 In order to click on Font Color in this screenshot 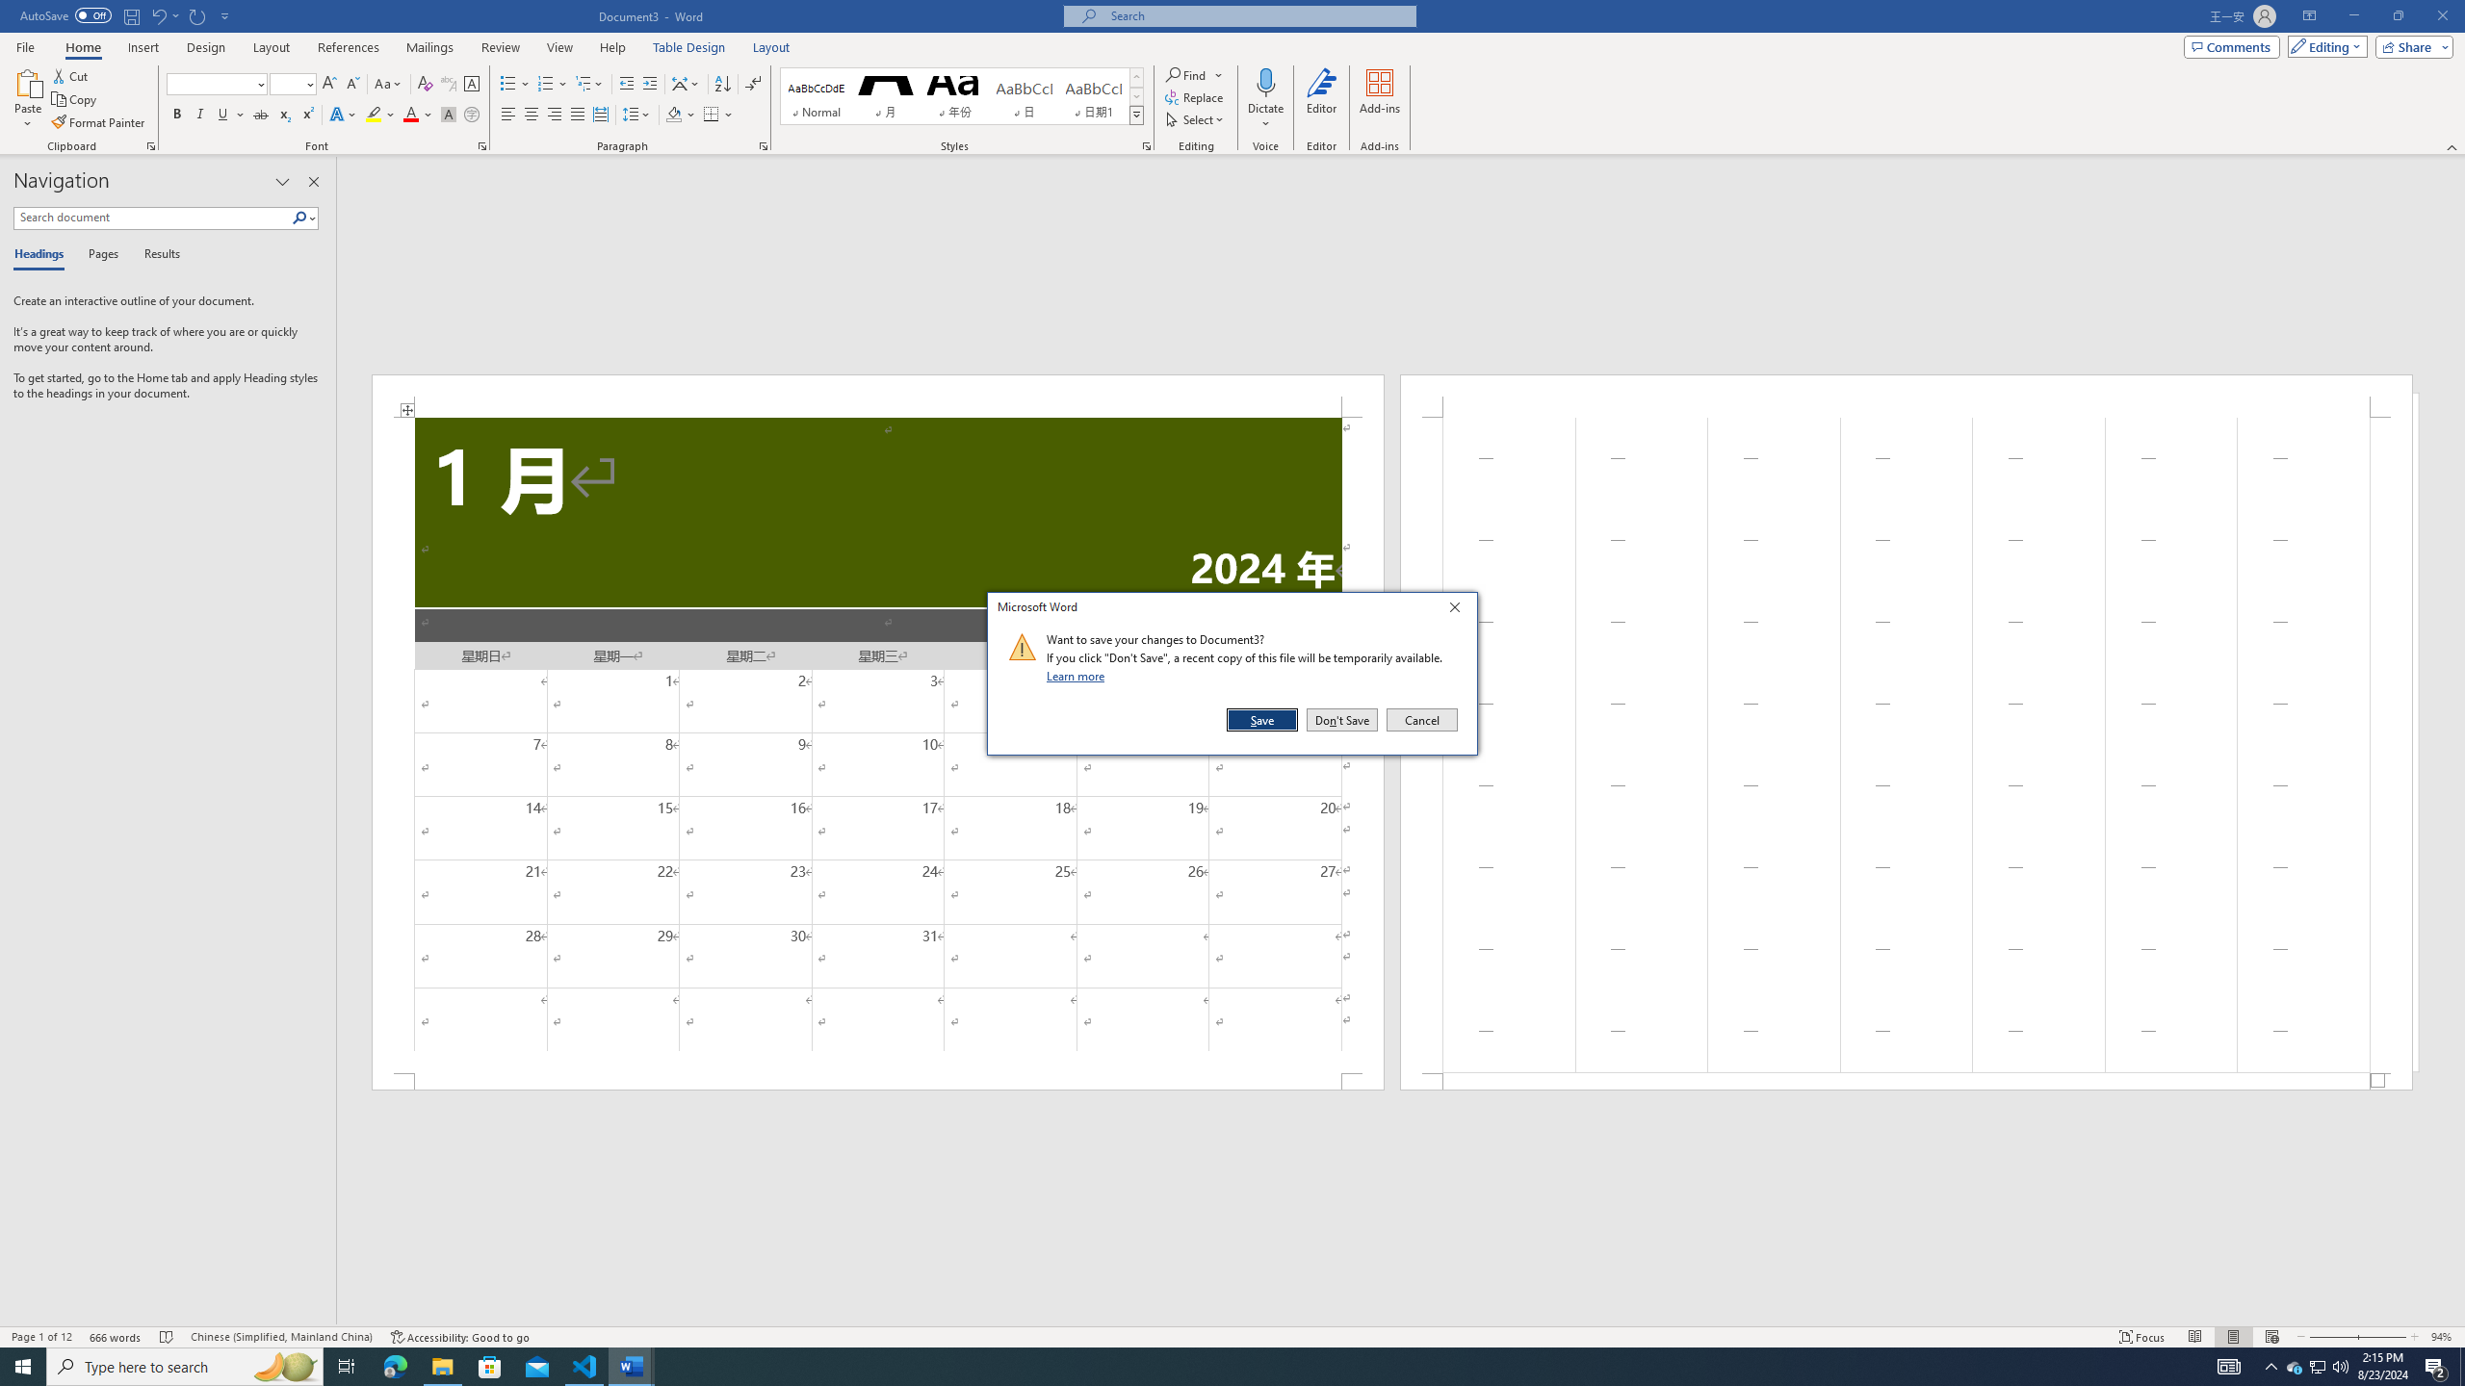, I will do `click(418, 115)`.